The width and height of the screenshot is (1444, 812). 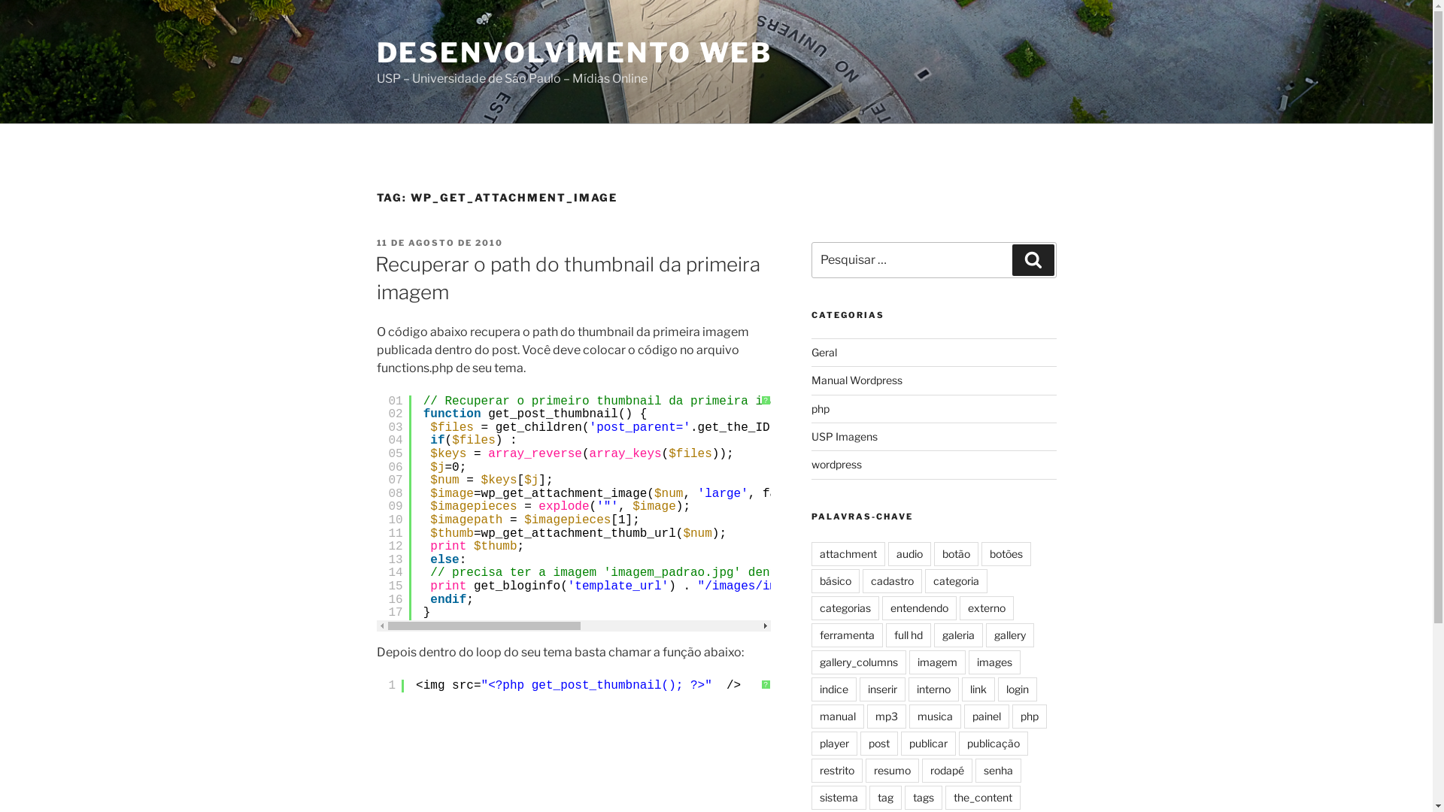 What do you see at coordinates (978, 689) in the screenshot?
I see `link` at bounding box center [978, 689].